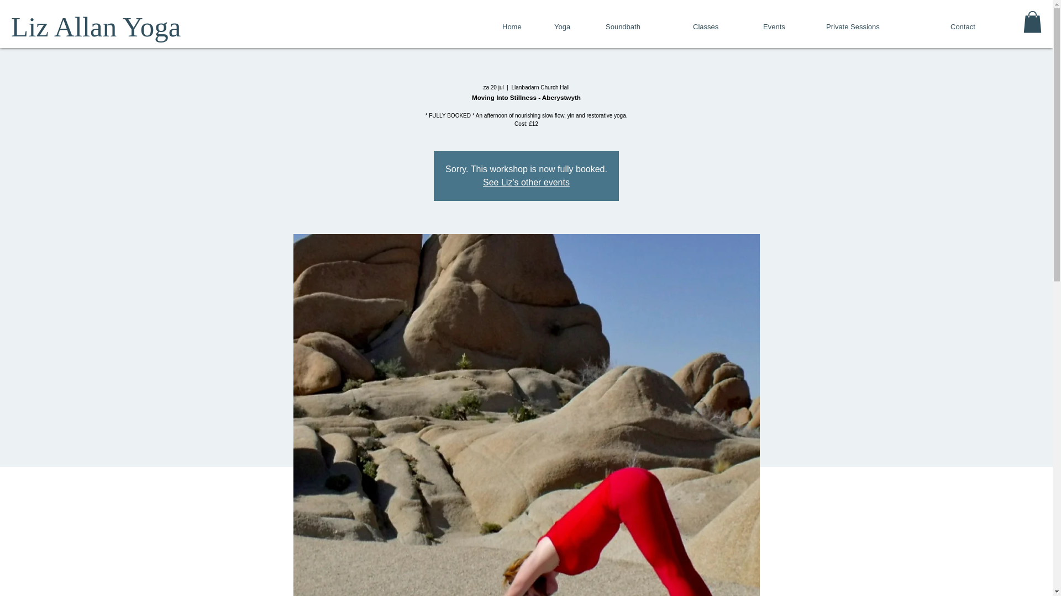 Image resolution: width=1061 pixels, height=596 pixels. Describe the element at coordinates (786, 26) in the screenshot. I see `Events` at that location.